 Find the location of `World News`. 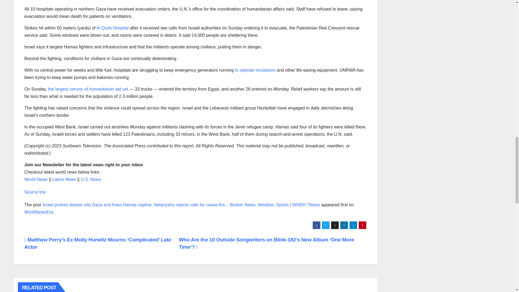

World News is located at coordinates (36, 179).